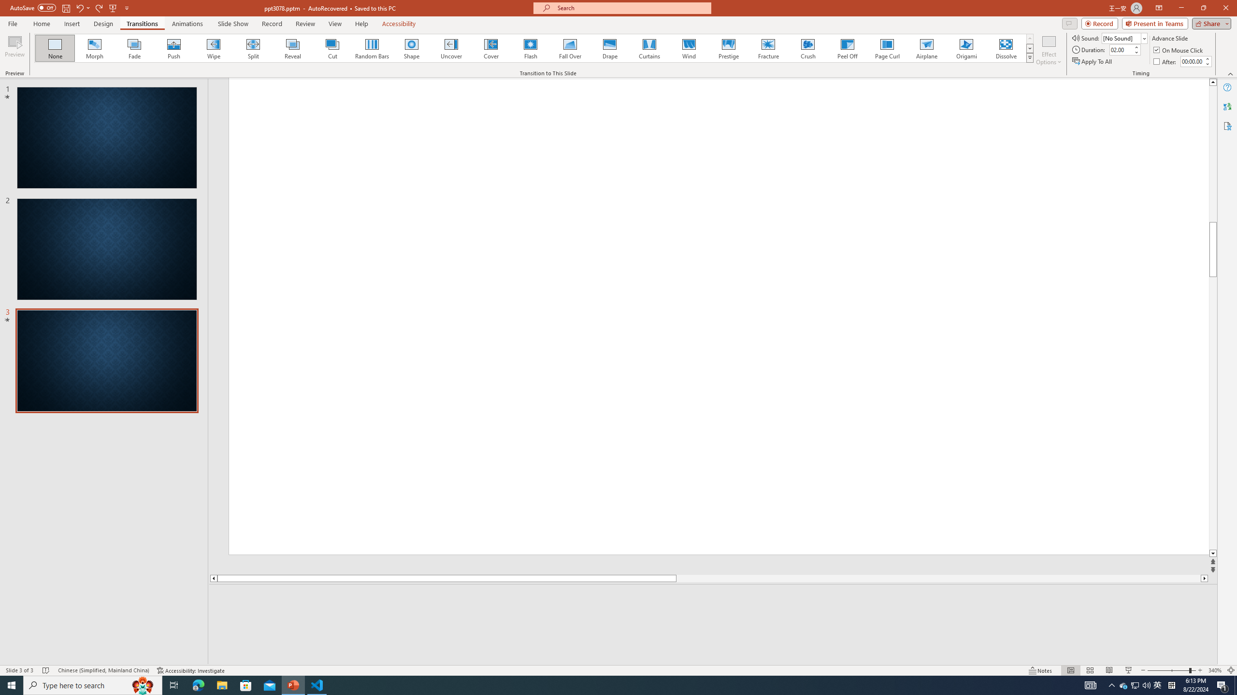  Describe the element at coordinates (807, 48) in the screenshot. I see `Crush` at that location.